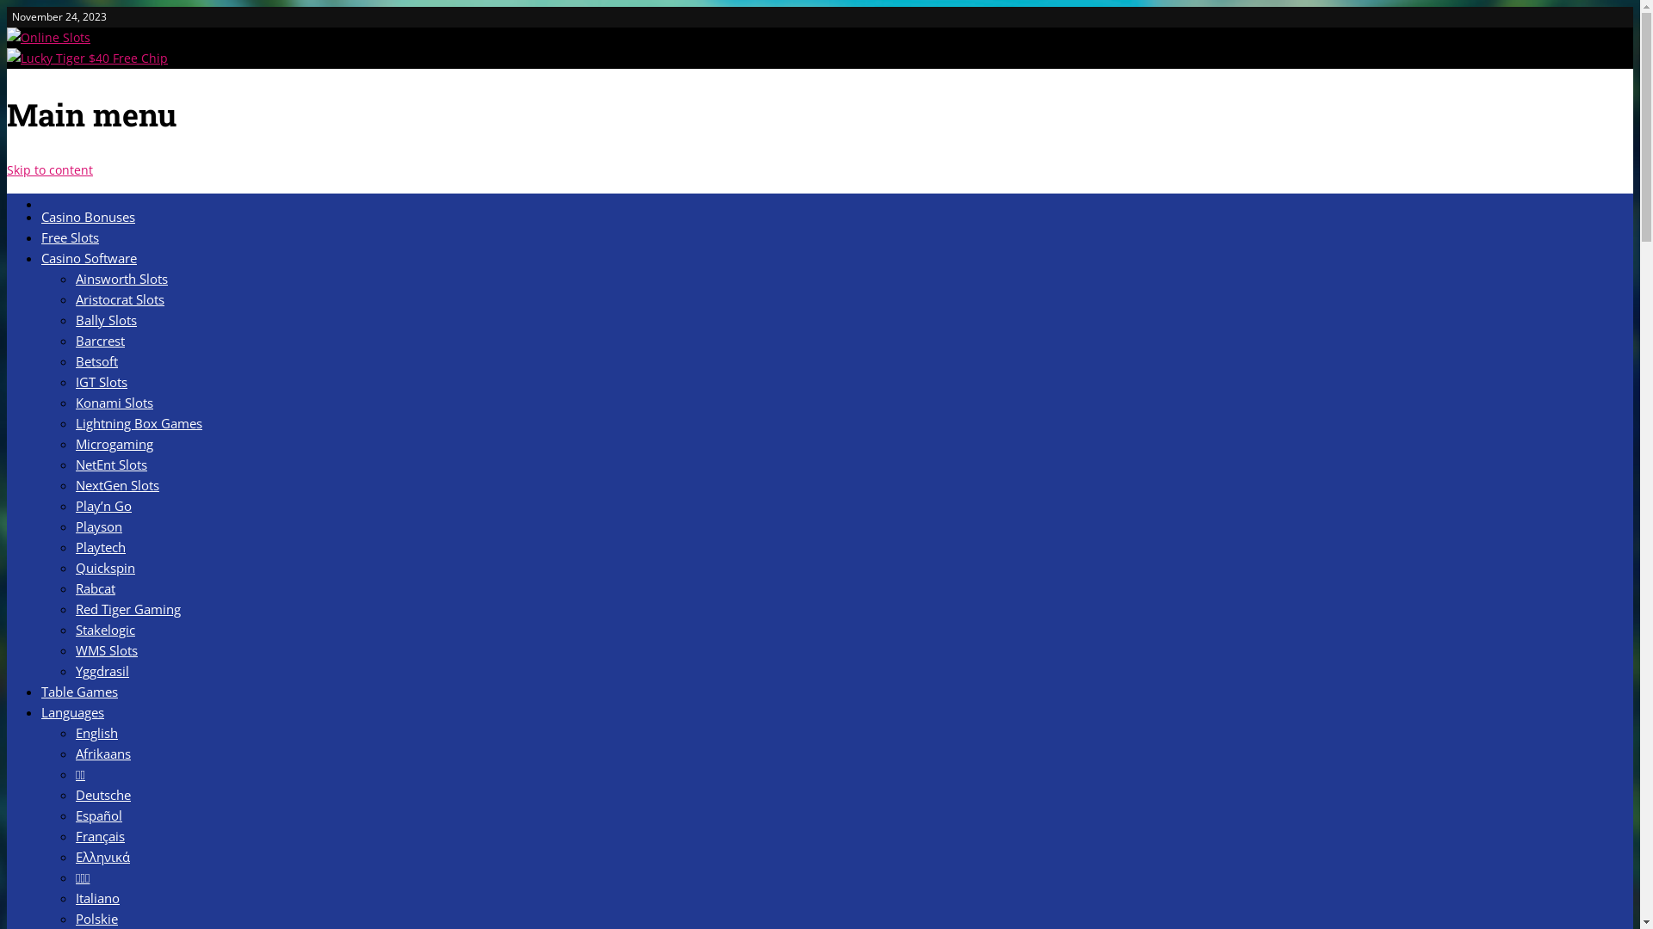 This screenshot has height=929, width=1653. Describe the element at coordinates (48, 38) in the screenshot. I see `Online Slots` at that location.